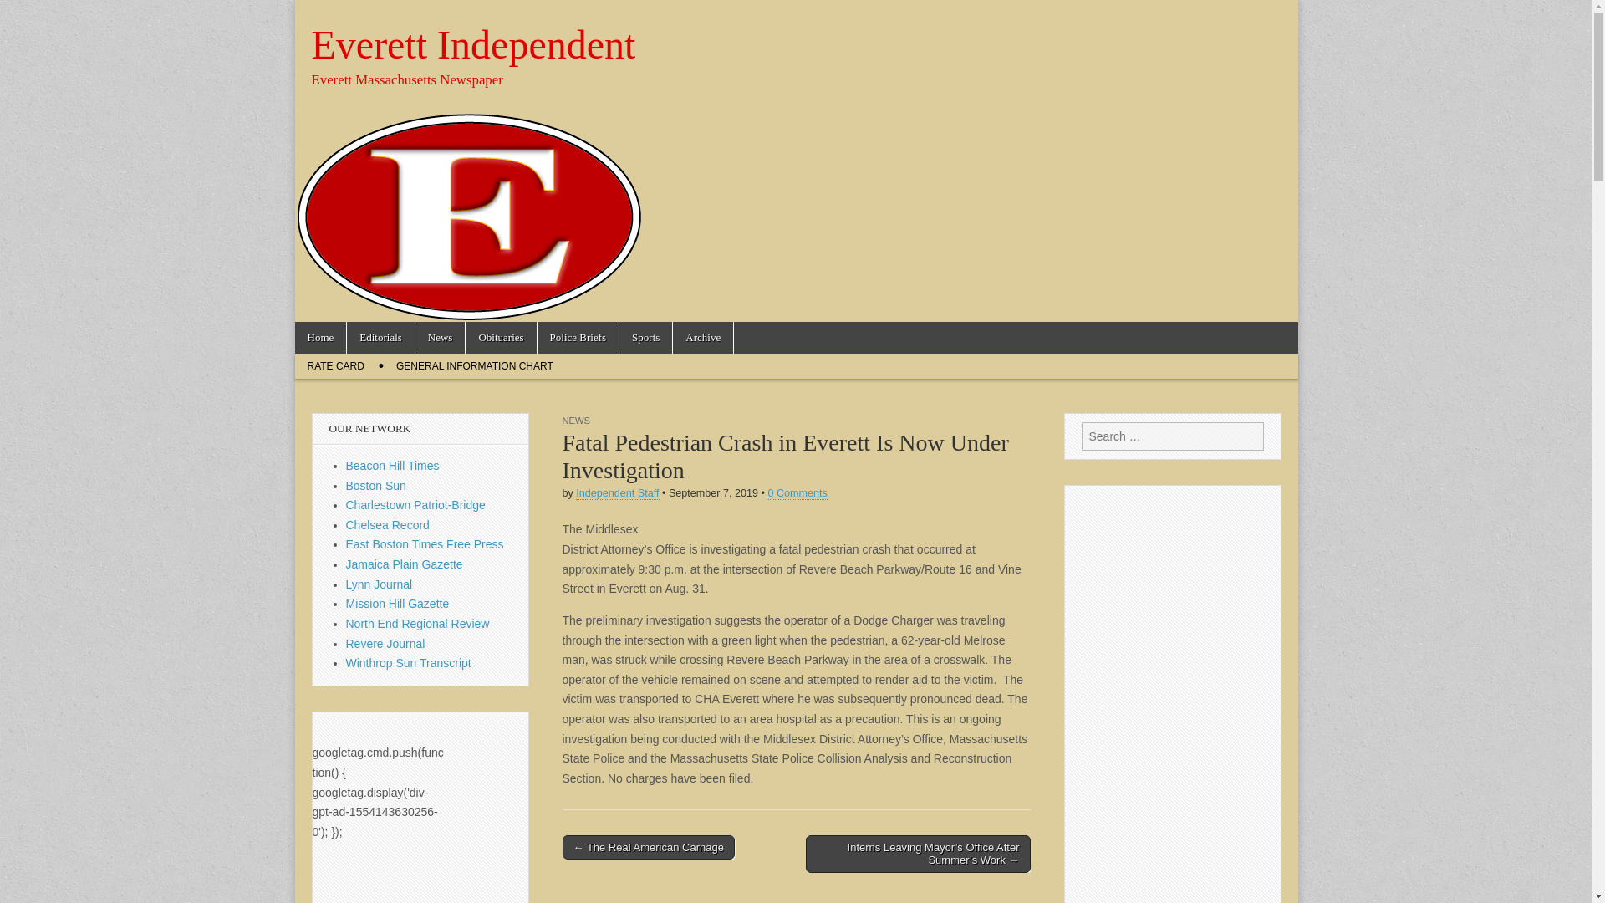 The height and width of the screenshot is (903, 1605). I want to click on GENERAL INFORMATION CHART, so click(475, 366).